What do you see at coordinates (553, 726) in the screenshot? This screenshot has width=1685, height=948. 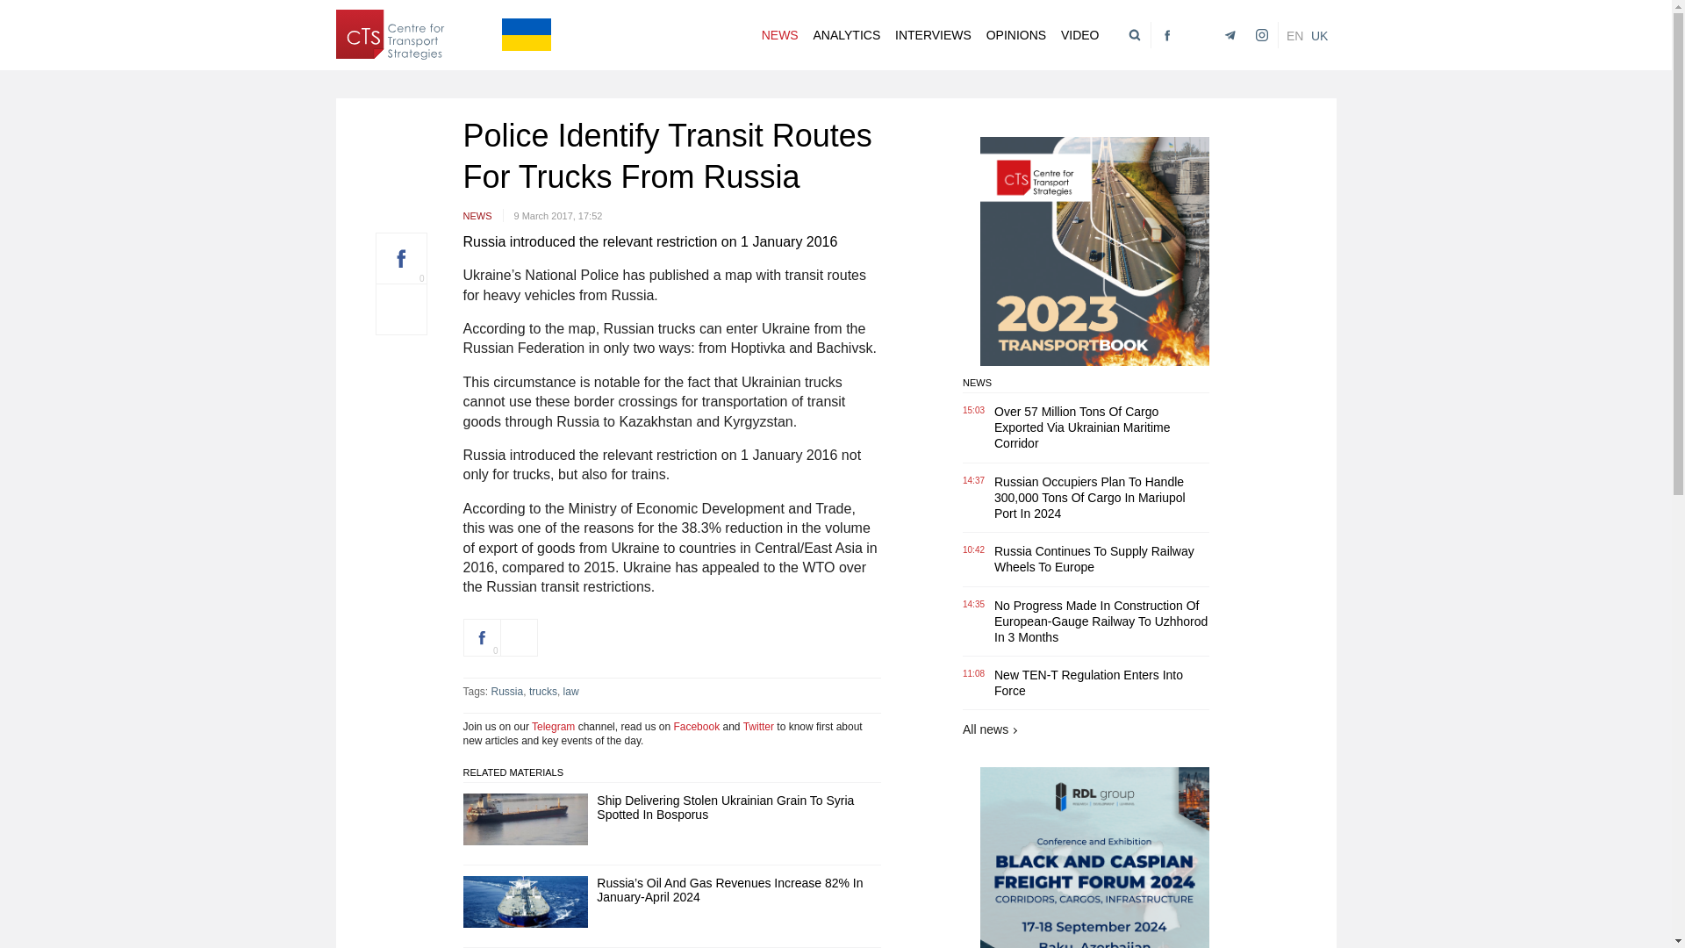 I see `Telegram` at bounding box center [553, 726].